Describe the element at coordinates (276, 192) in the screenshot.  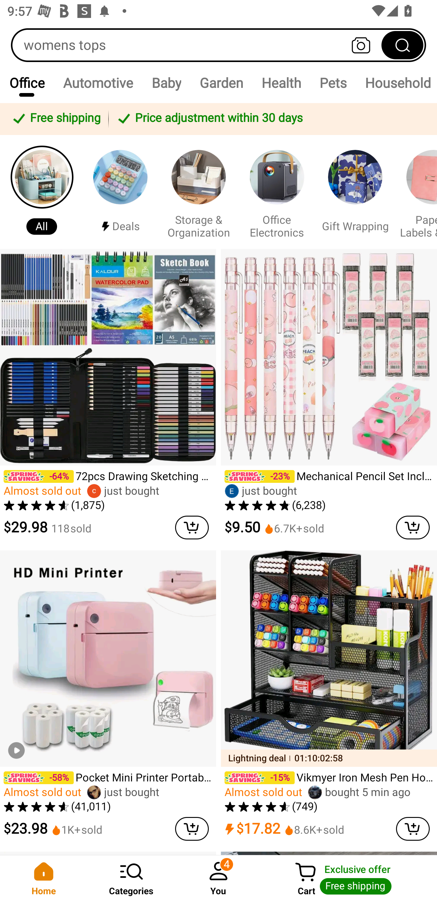
I see `Office Electronics` at that location.